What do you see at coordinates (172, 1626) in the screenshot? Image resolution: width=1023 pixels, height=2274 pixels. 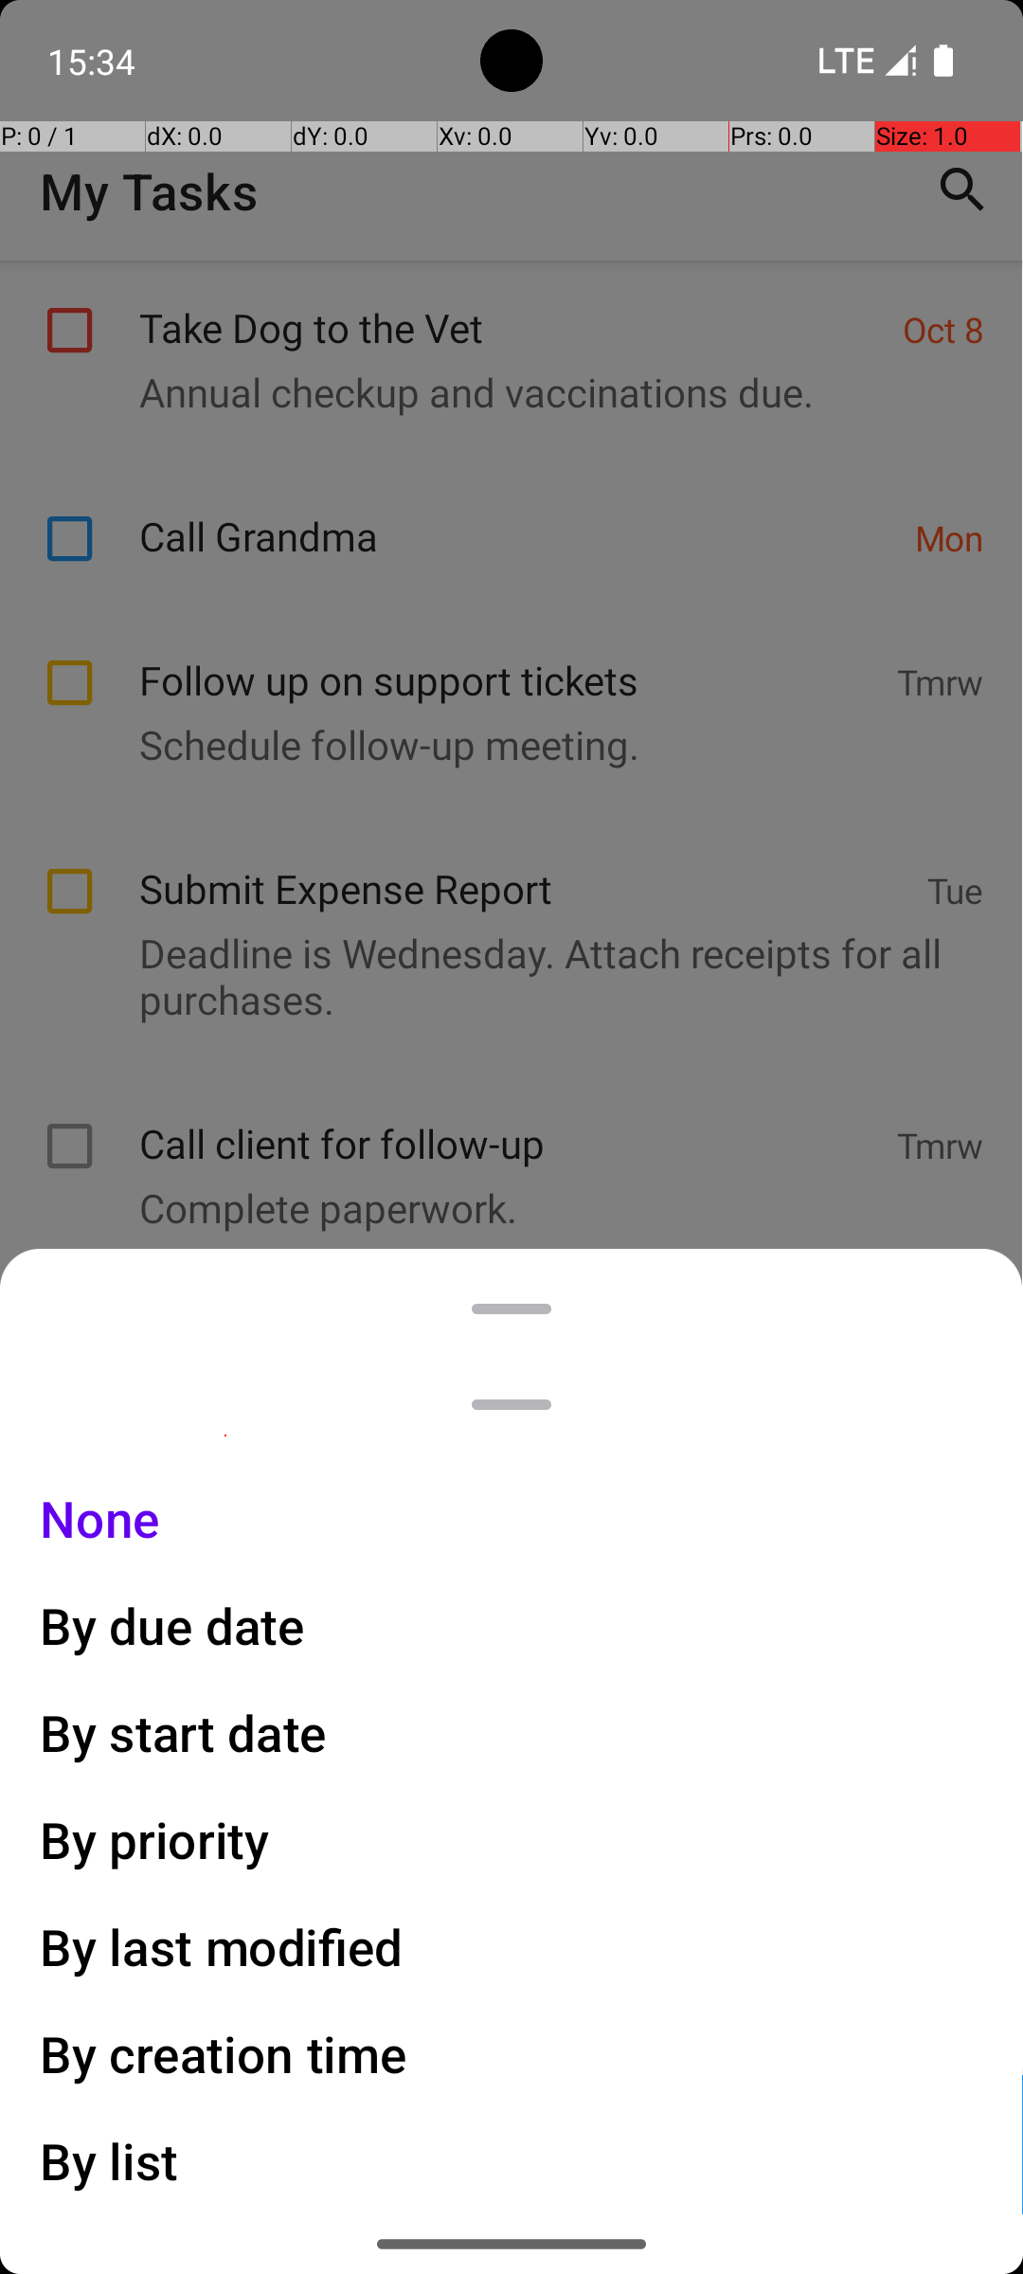 I see `By due date` at bounding box center [172, 1626].